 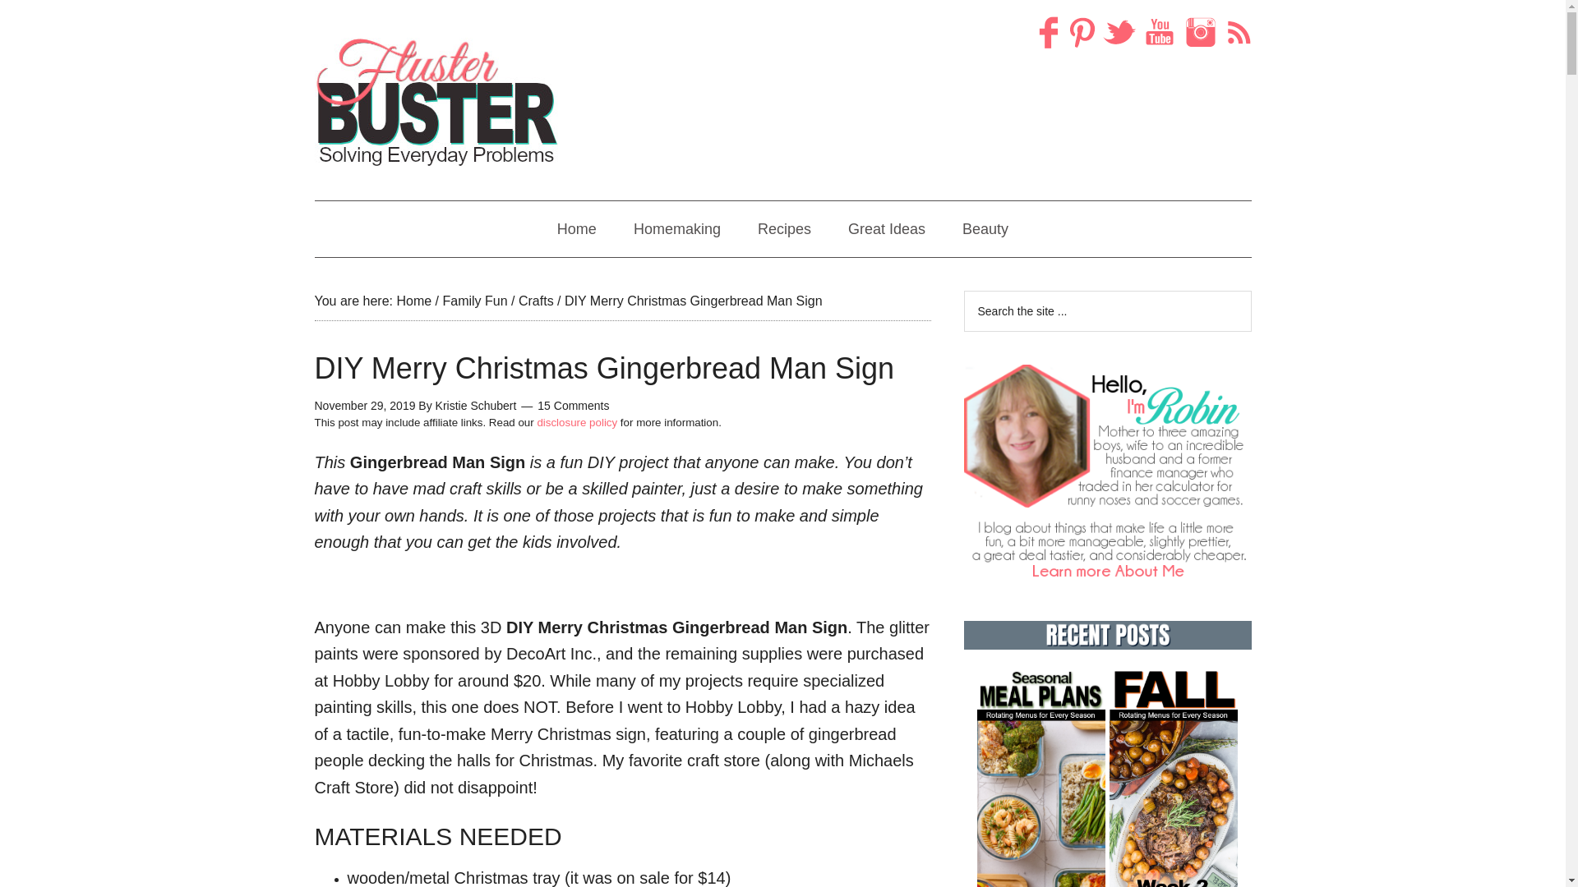 What do you see at coordinates (536, 301) in the screenshot?
I see `Crafts` at bounding box center [536, 301].